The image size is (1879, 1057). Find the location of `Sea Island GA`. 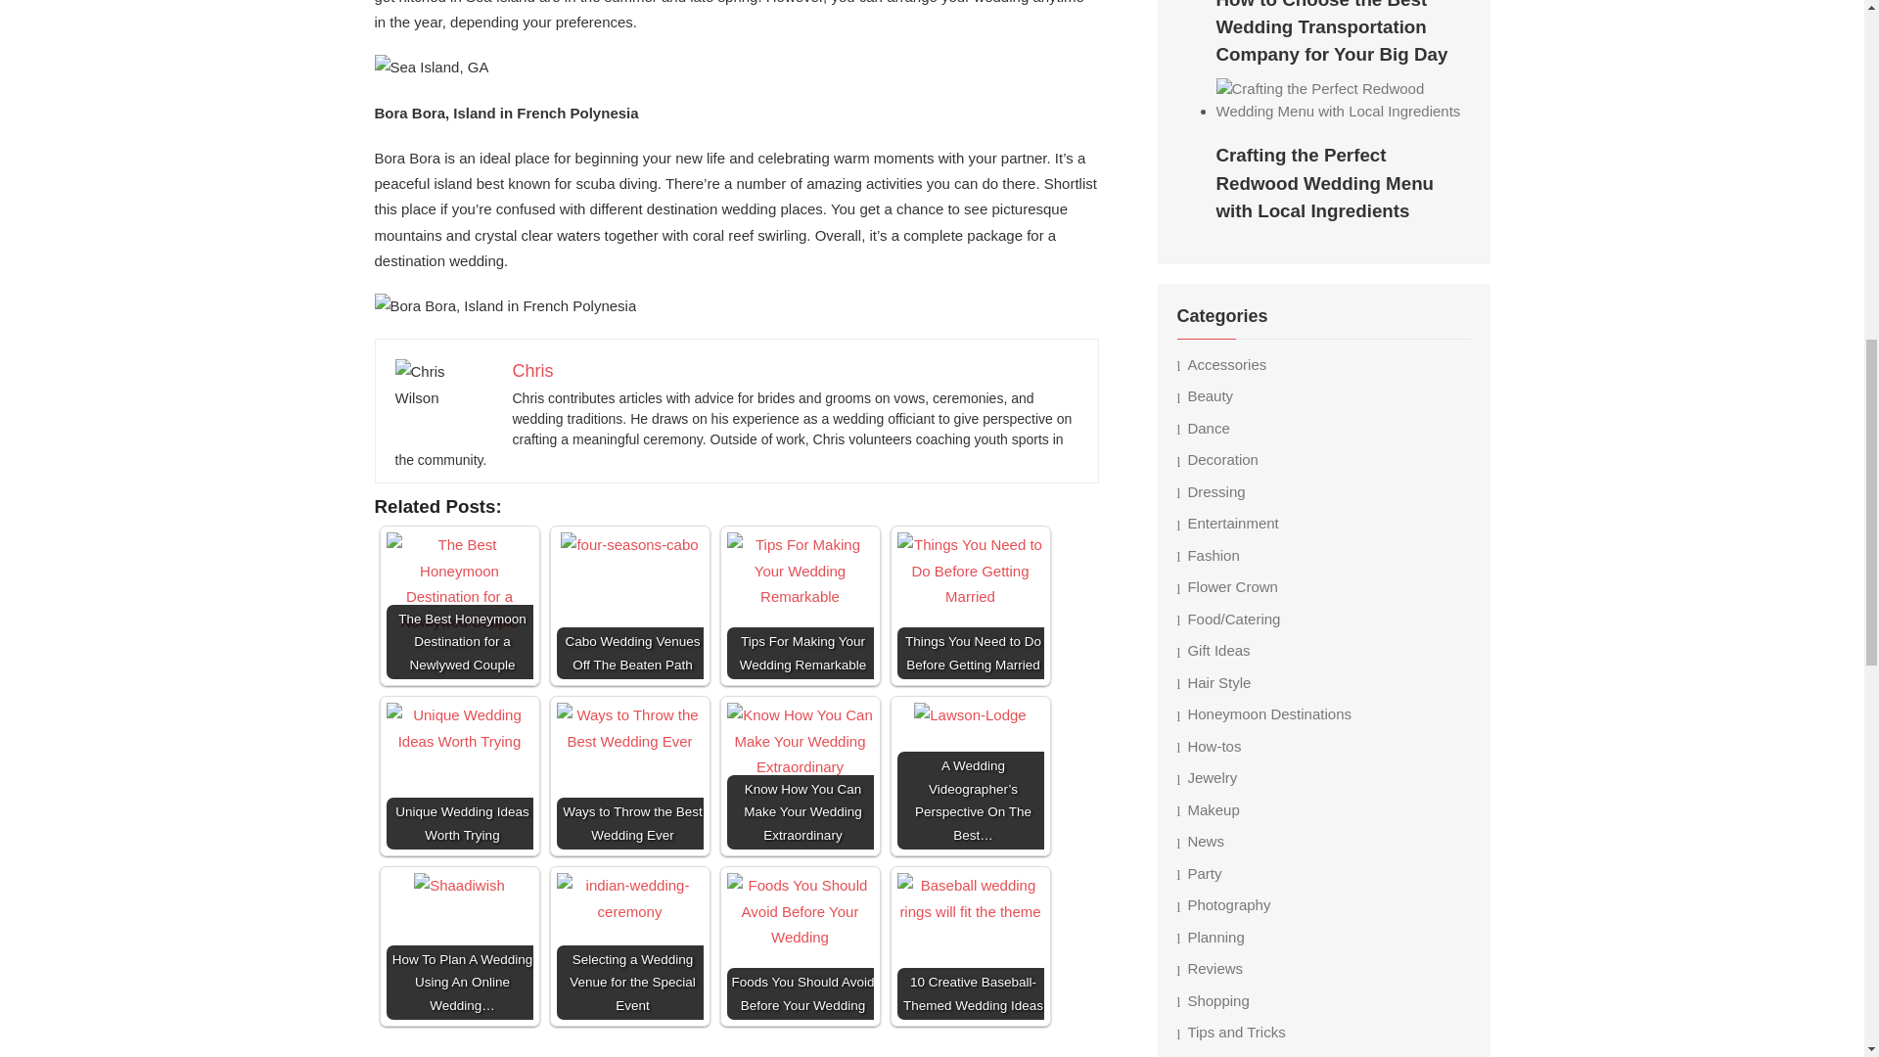

Sea Island GA is located at coordinates (431, 68).